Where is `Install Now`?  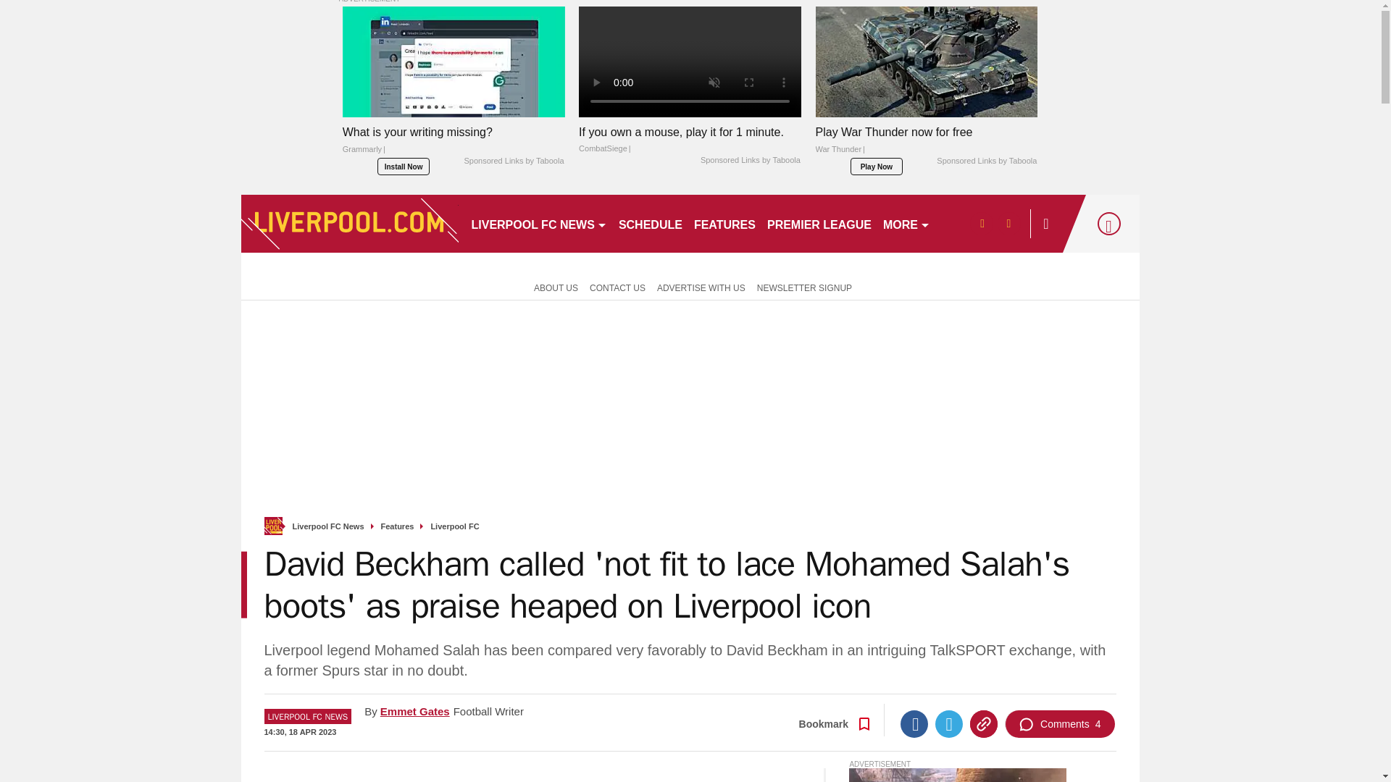 Install Now is located at coordinates (403, 167).